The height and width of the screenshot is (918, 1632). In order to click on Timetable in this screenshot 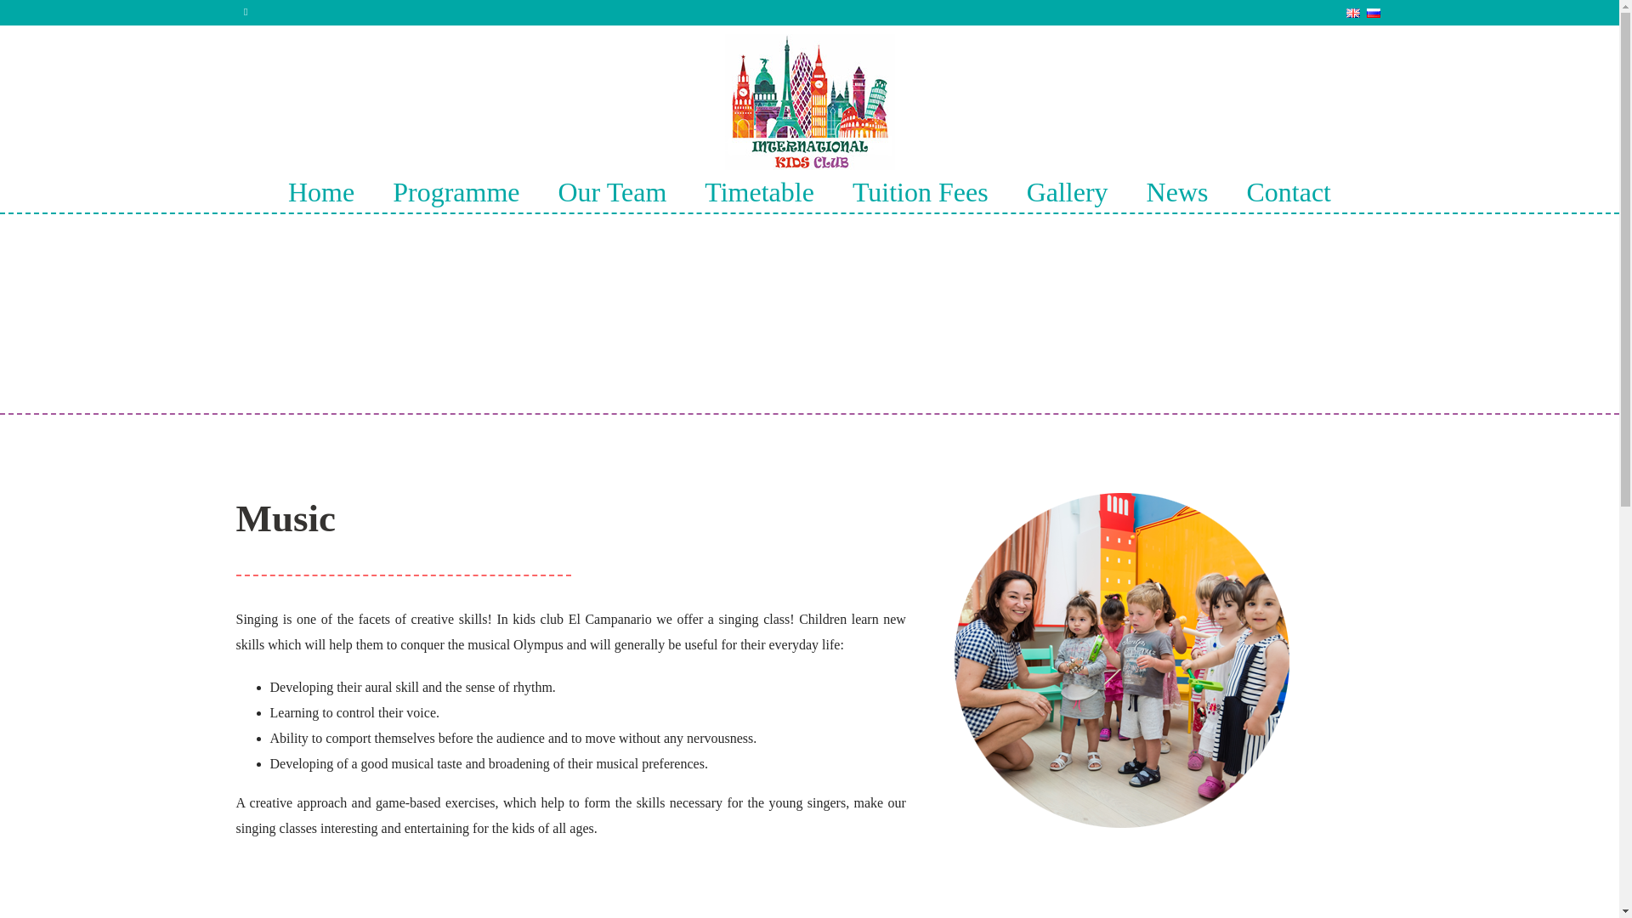, I will do `click(760, 191)`.